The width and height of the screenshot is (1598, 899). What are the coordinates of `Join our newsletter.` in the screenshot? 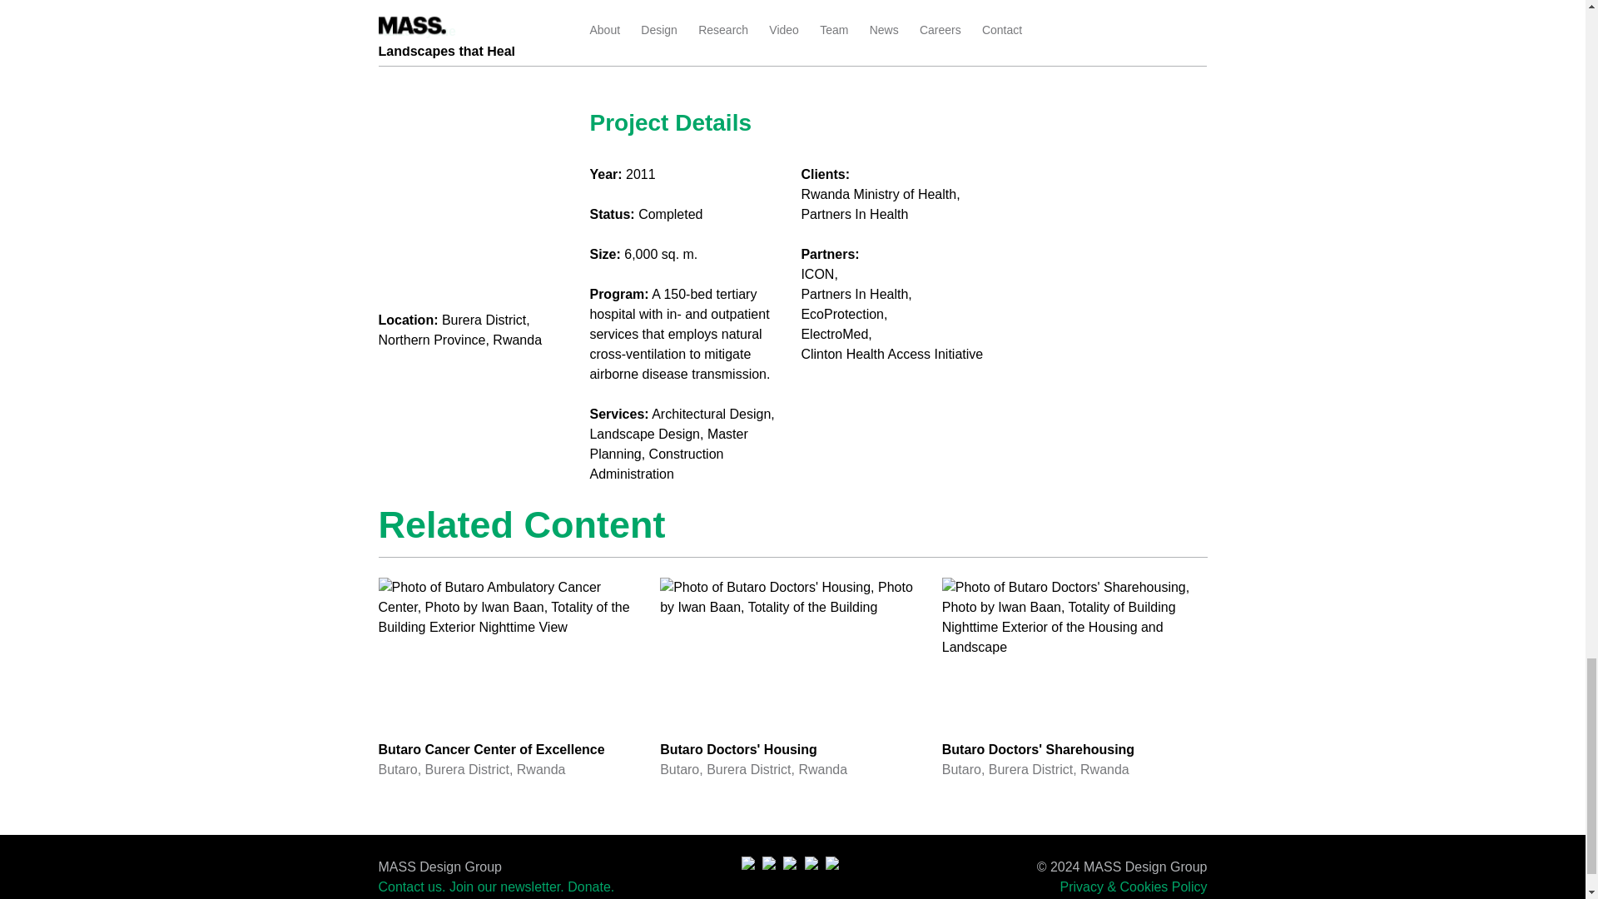 It's located at (506, 887).